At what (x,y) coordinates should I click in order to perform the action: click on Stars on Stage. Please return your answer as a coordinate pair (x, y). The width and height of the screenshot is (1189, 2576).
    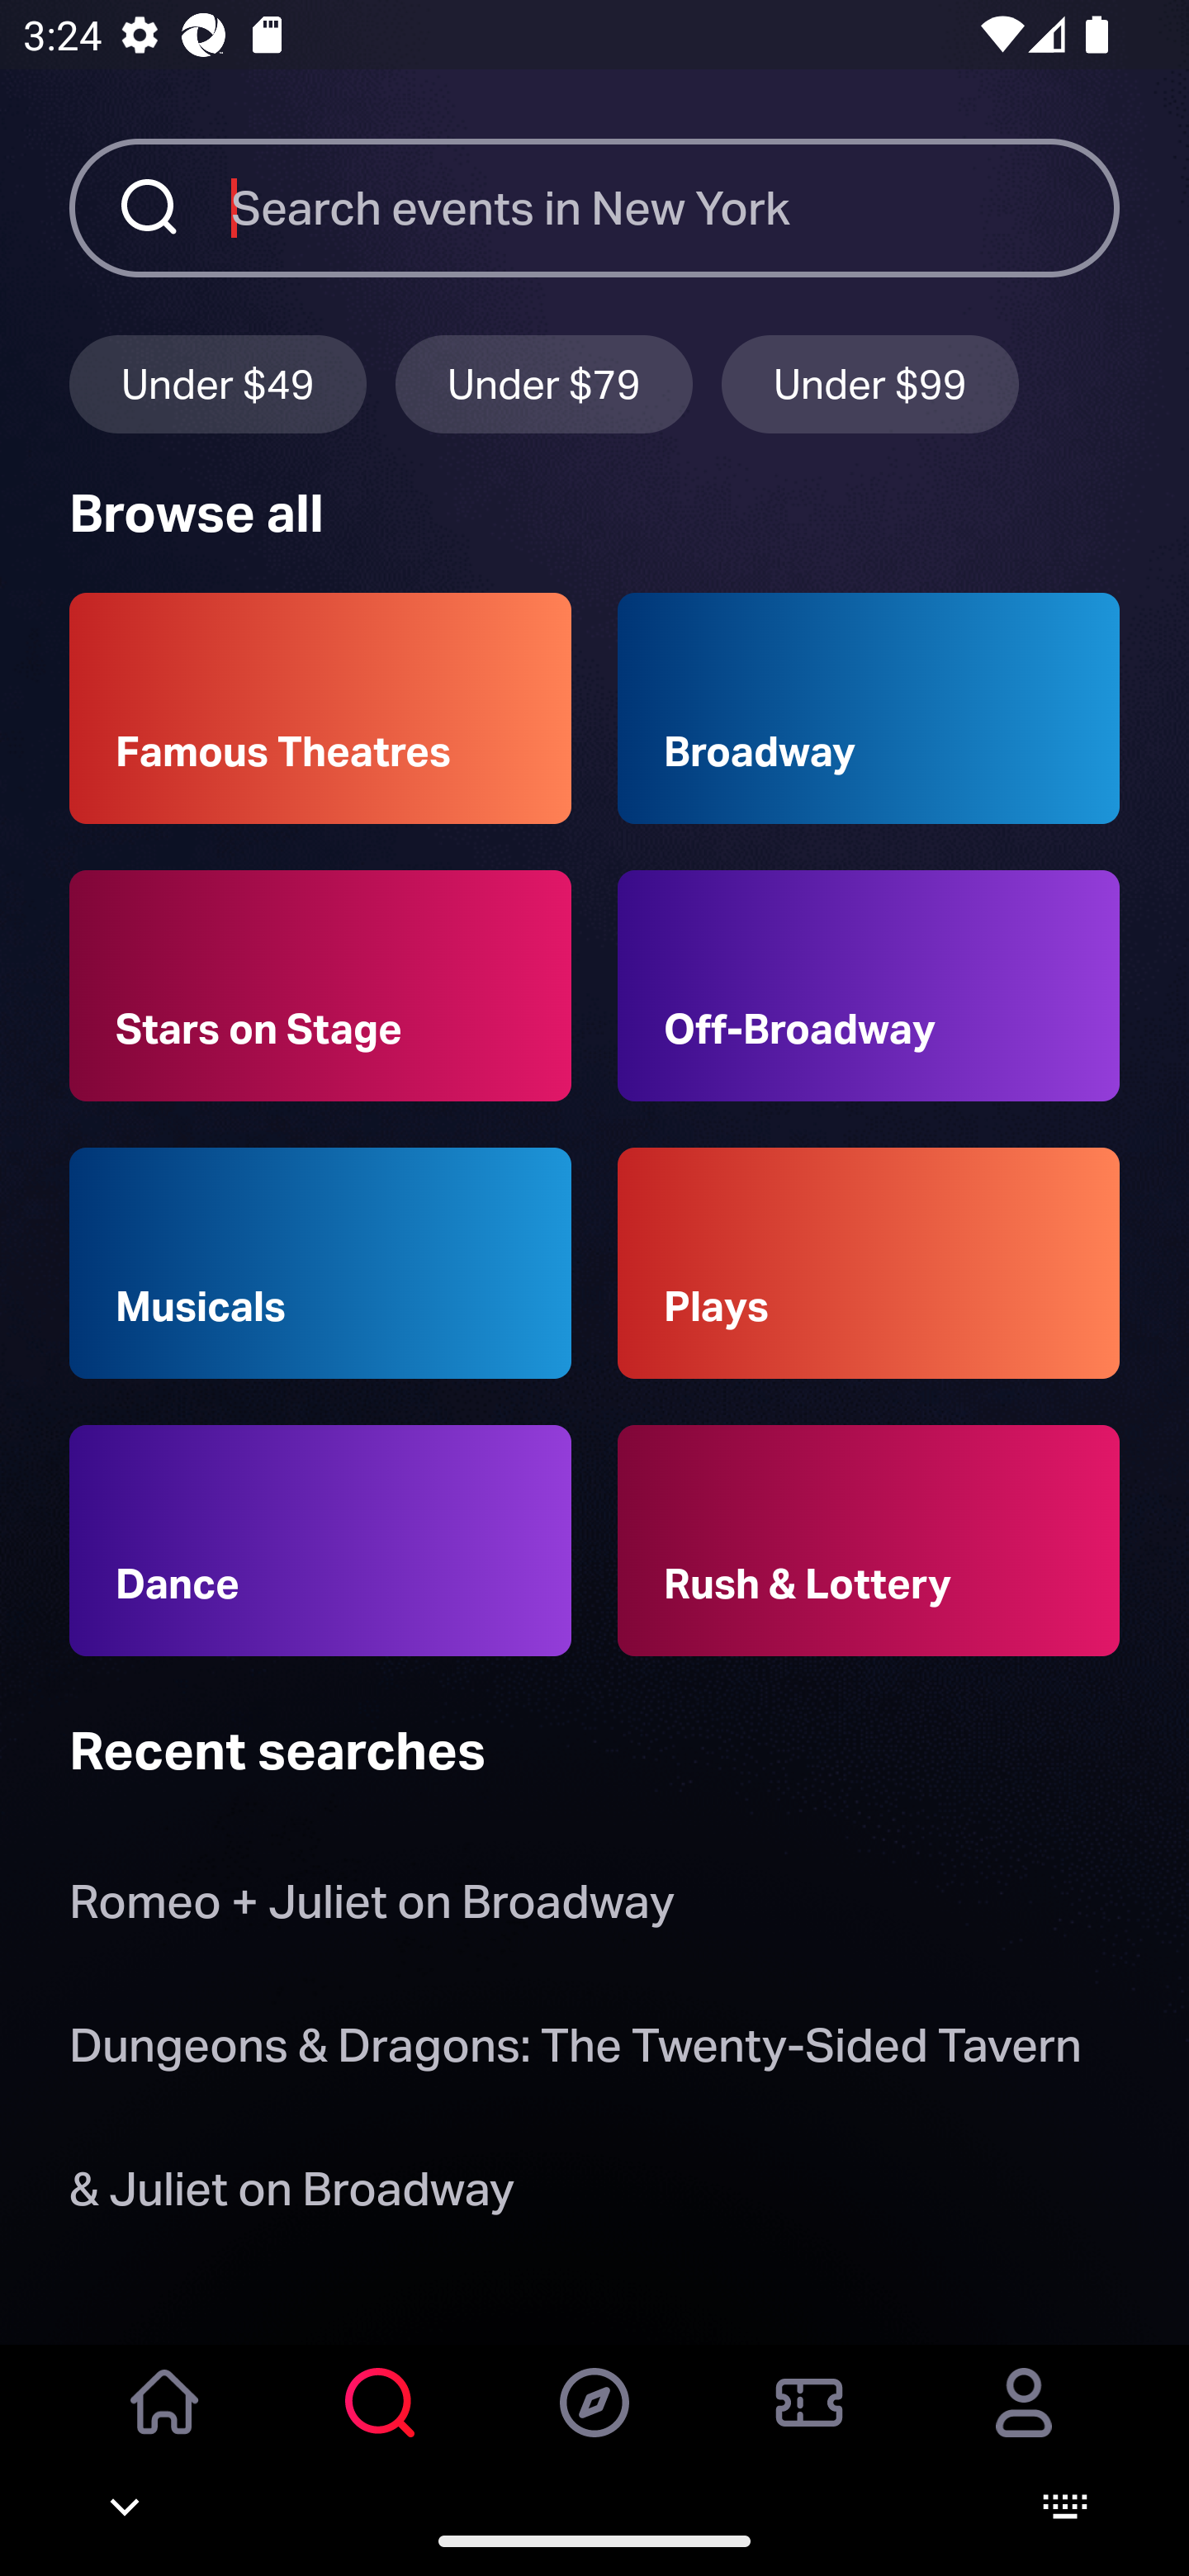
    Looking at the image, I should click on (320, 986).